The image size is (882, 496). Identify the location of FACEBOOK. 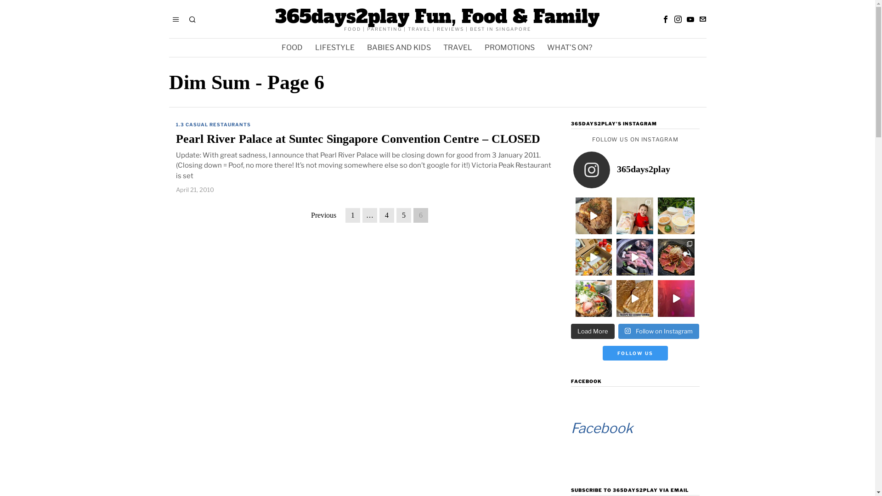
(586, 381).